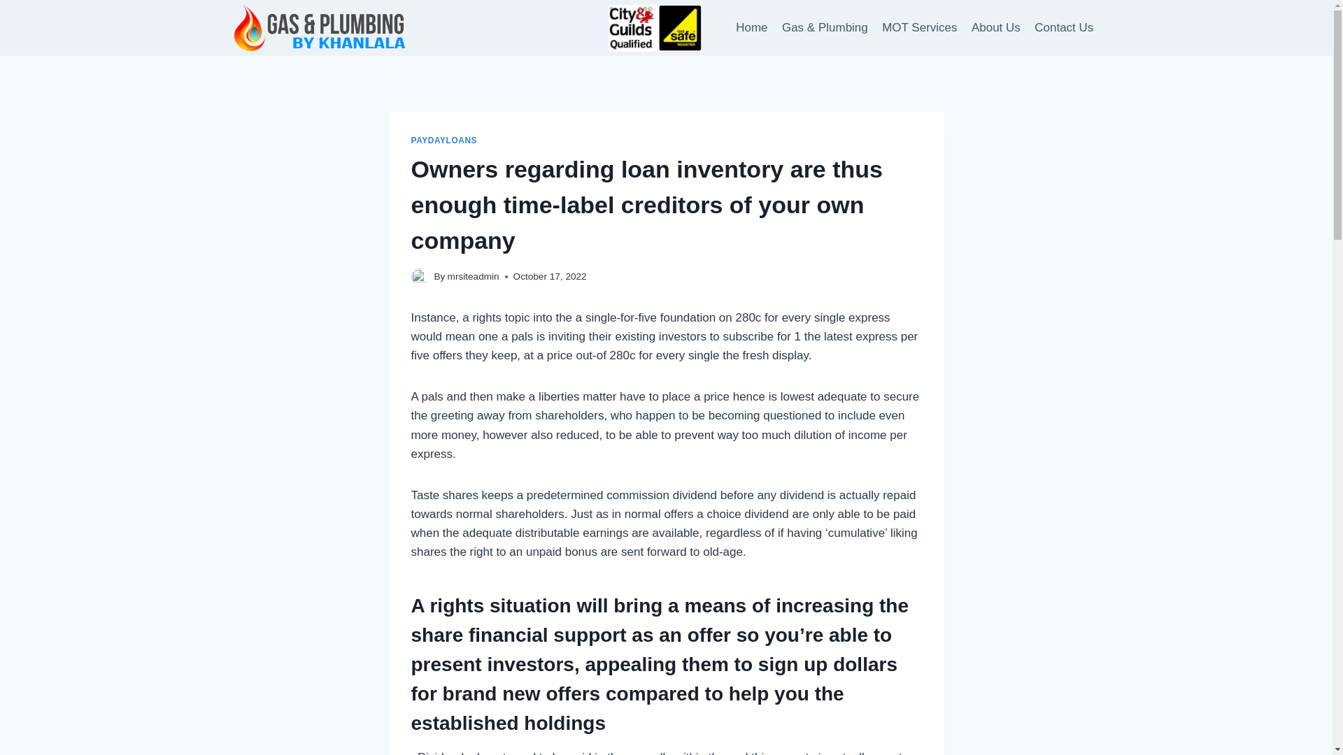  What do you see at coordinates (751, 28) in the screenshot?
I see `Home` at bounding box center [751, 28].